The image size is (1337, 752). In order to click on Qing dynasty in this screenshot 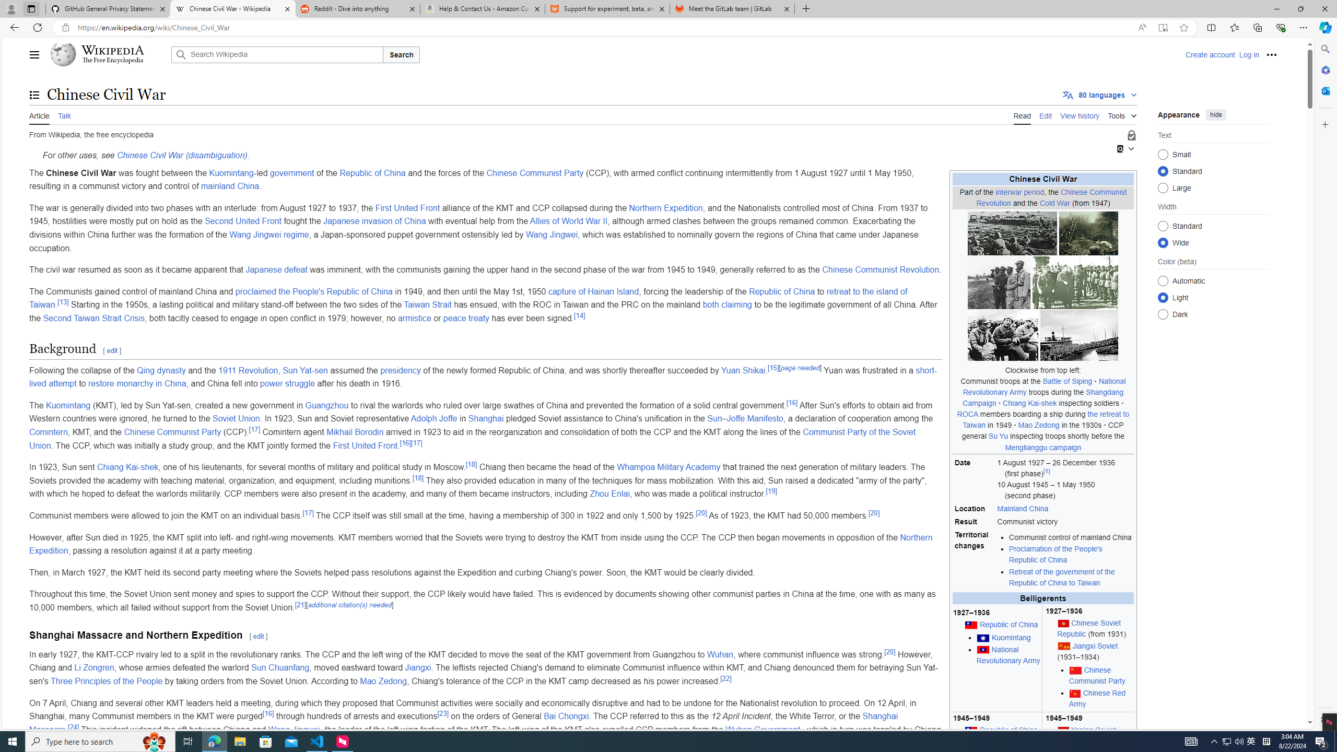, I will do `click(161, 370)`.